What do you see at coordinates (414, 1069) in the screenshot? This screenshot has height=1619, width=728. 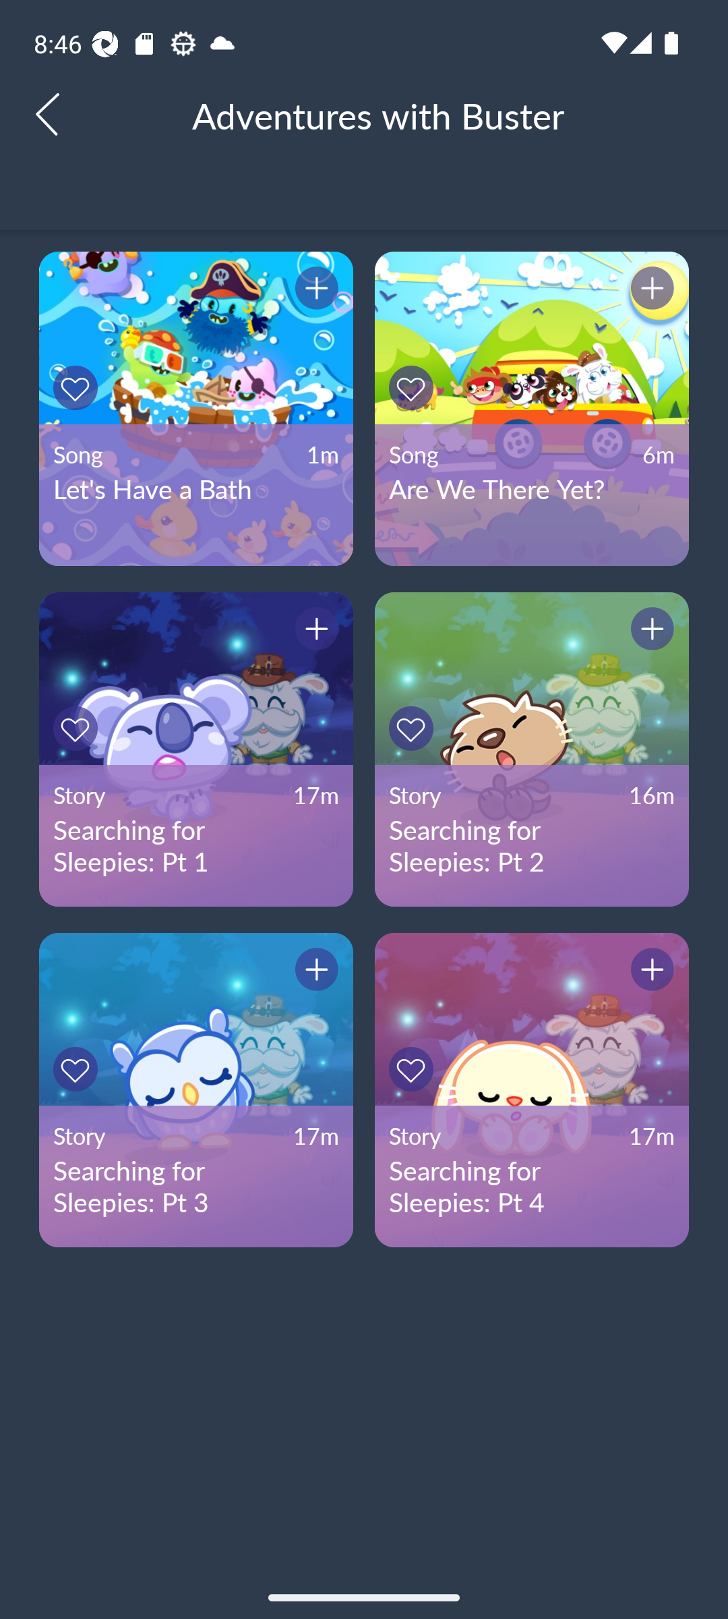 I see `Button` at bounding box center [414, 1069].